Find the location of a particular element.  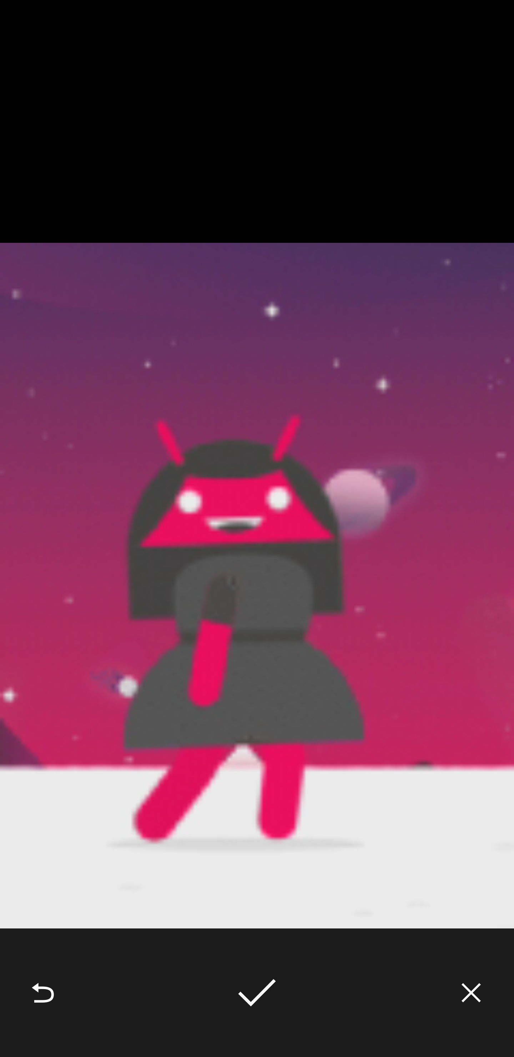

Cancel is located at coordinates (471, 993).